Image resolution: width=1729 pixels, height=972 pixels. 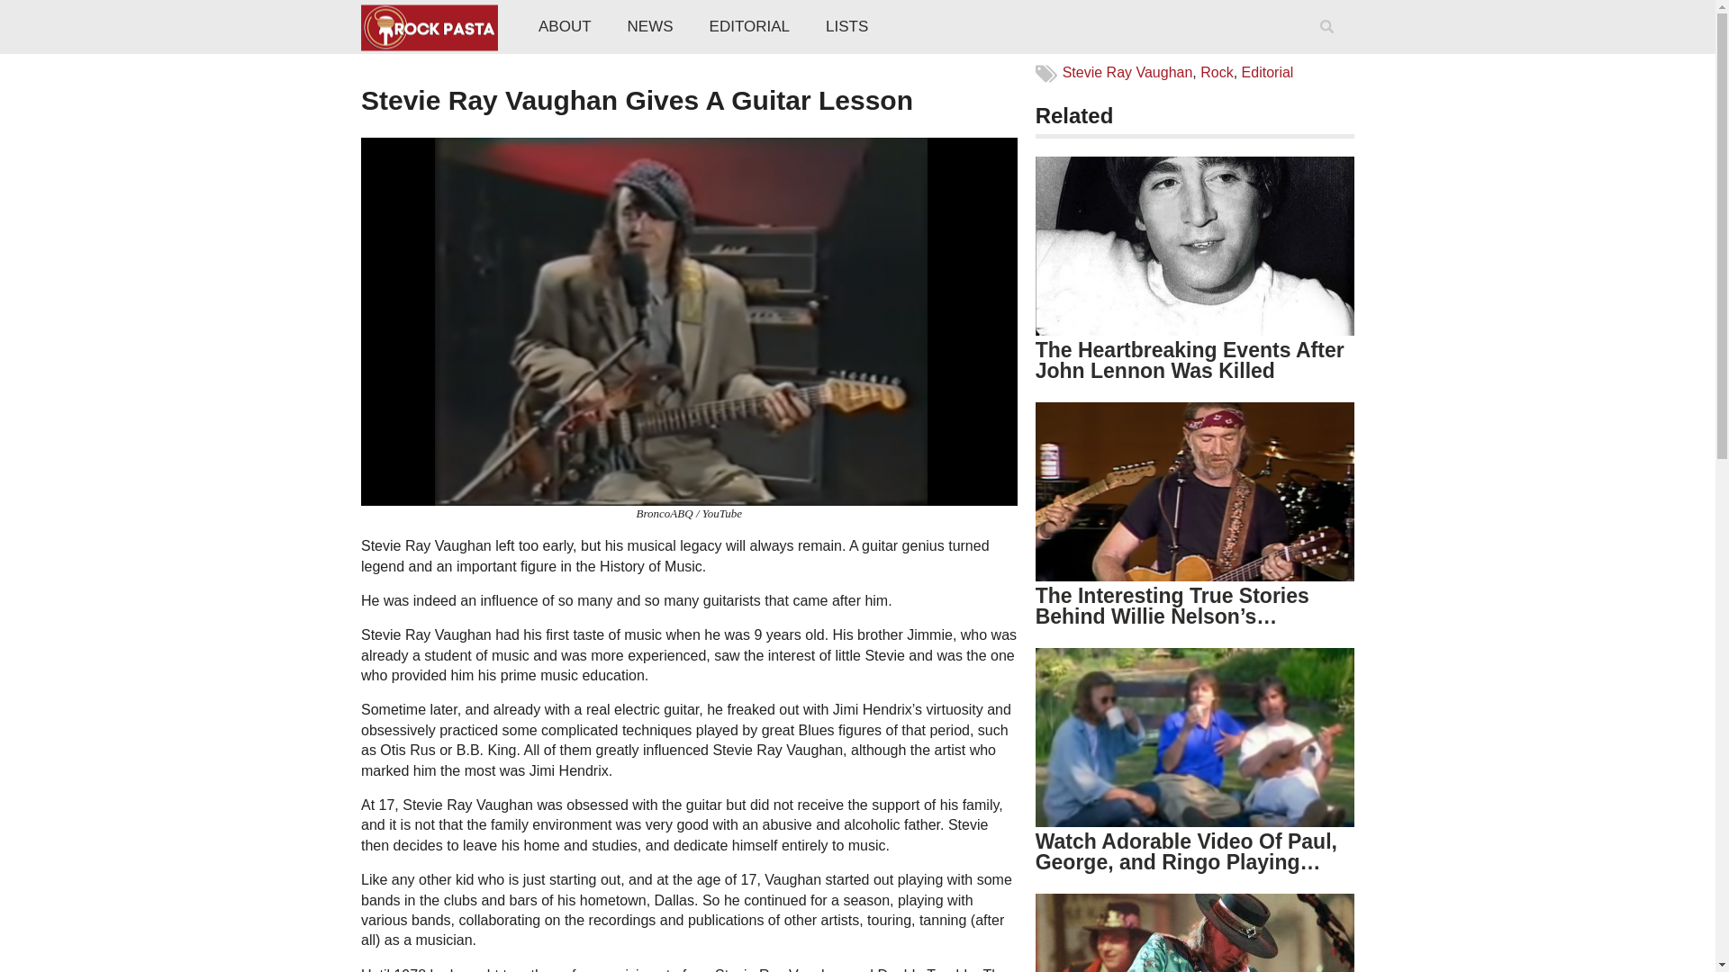 What do you see at coordinates (650, 27) in the screenshot?
I see `NEWS` at bounding box center [650, 27].